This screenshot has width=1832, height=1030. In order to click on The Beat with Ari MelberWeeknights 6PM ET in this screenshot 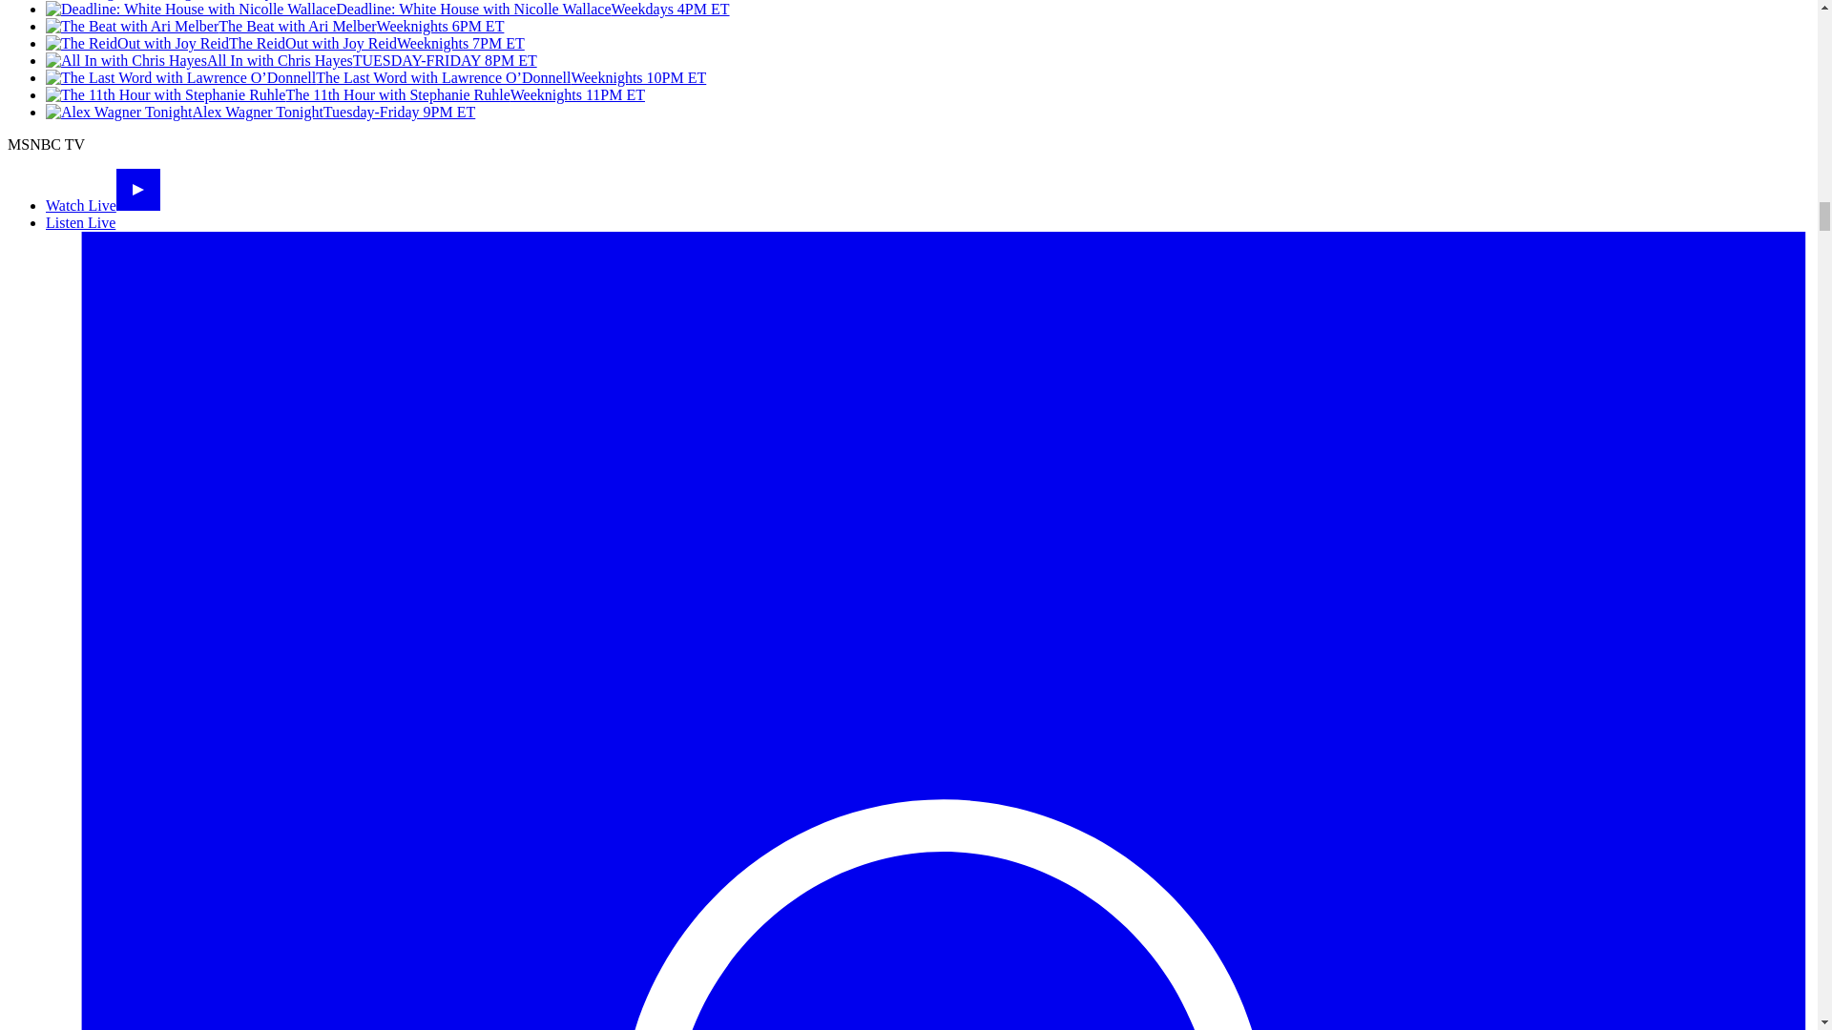, I will do `click(275, 26)`.